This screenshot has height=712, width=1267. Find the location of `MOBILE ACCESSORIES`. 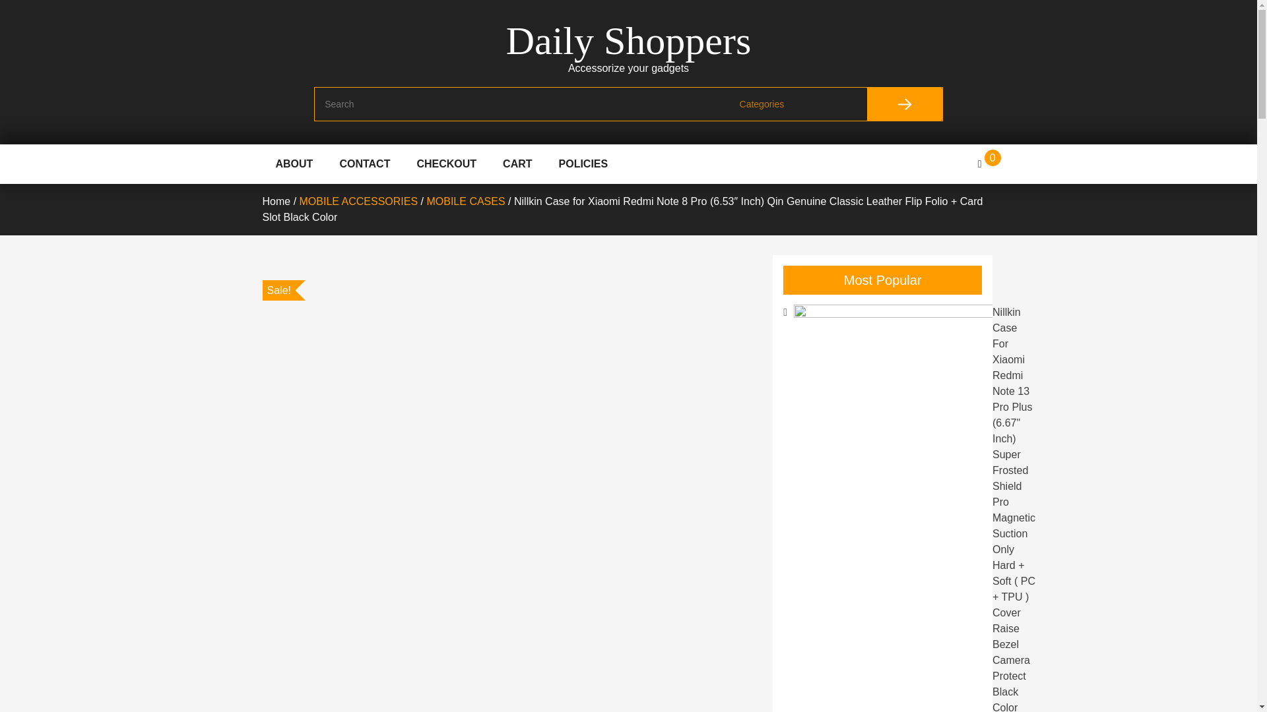

MOBILE ACCESSORIES is located at coordinates (358, 202).